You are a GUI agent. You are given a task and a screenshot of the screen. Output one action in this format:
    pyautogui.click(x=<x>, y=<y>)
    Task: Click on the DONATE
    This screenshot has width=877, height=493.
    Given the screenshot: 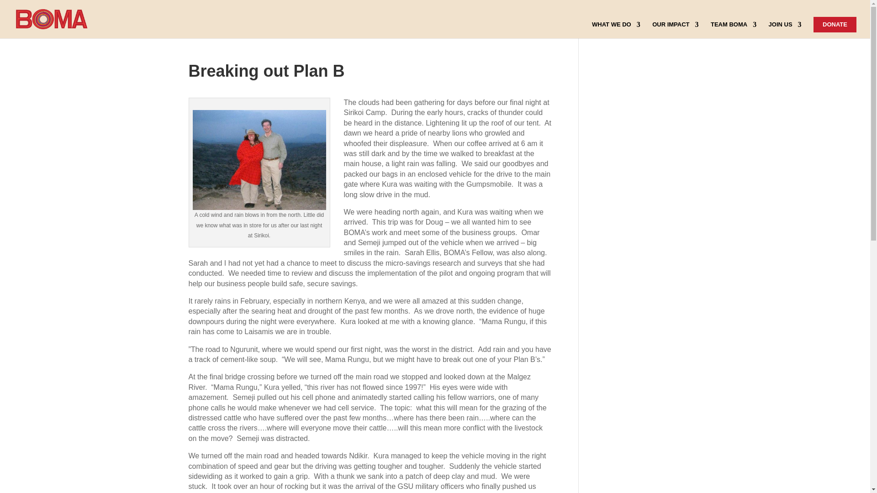 What is the action you would take?
    pyautogui.click(x=835, y=25)
    